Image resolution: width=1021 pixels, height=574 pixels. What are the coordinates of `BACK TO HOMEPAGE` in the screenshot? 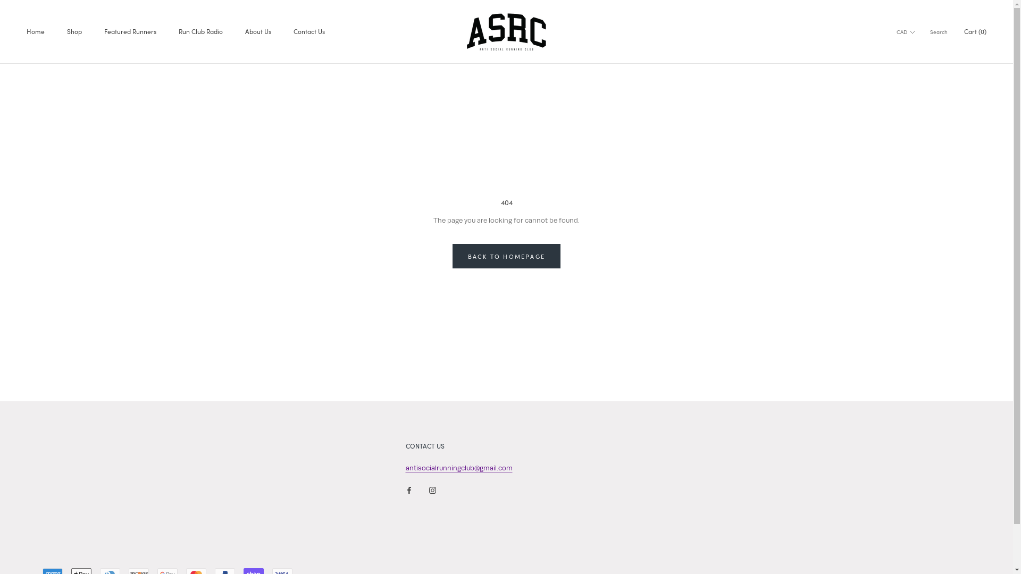 It's located at (506, 256).